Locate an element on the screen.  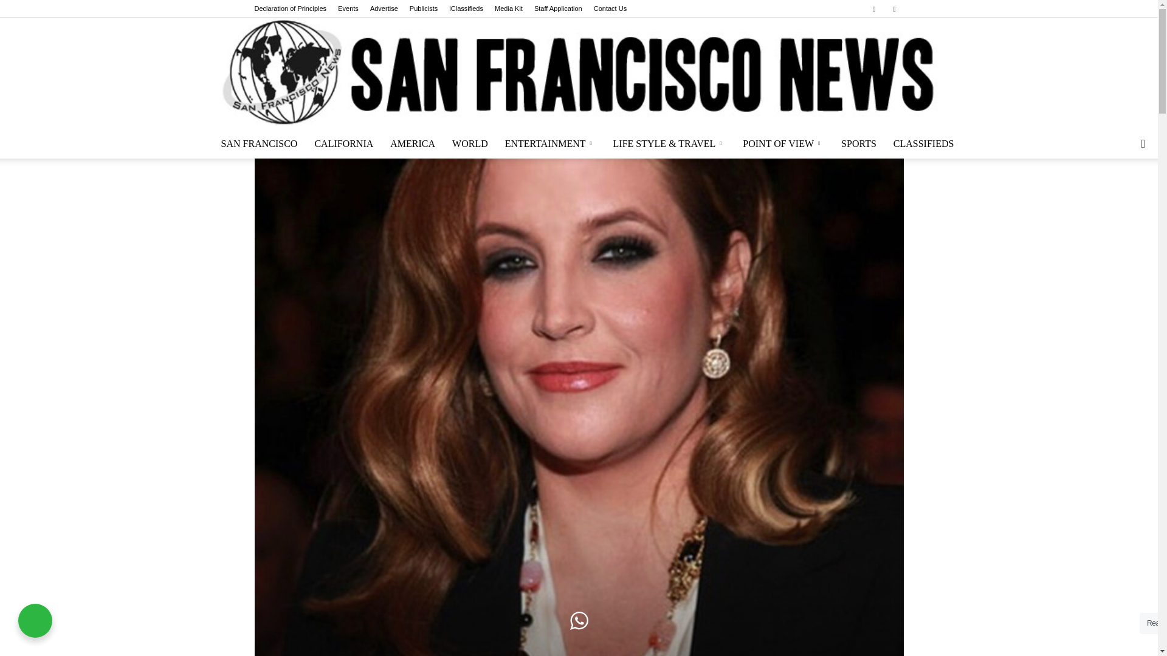
Contact Us is located at coordinates (610, 9).